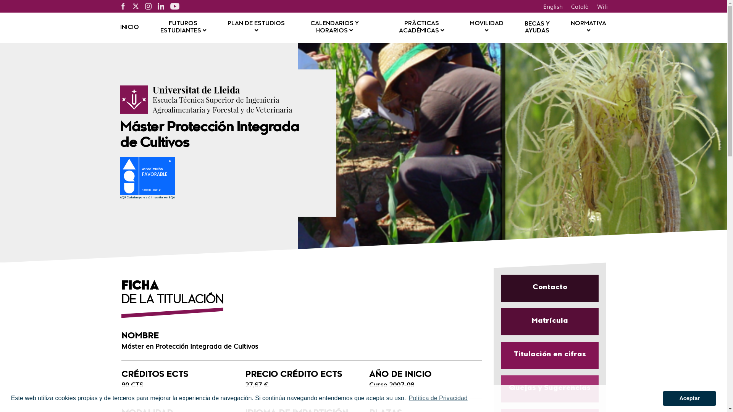  I want to click on MOVILIDAD, so click(486, 27).